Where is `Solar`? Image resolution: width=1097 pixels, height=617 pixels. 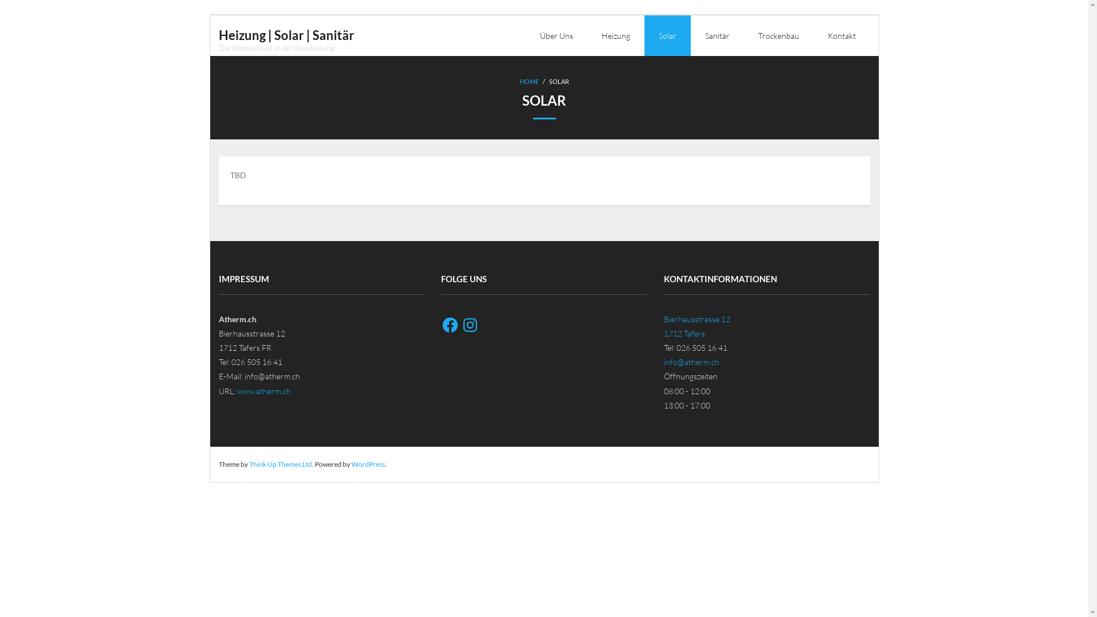 Solar is located at coordinates (667, 35).